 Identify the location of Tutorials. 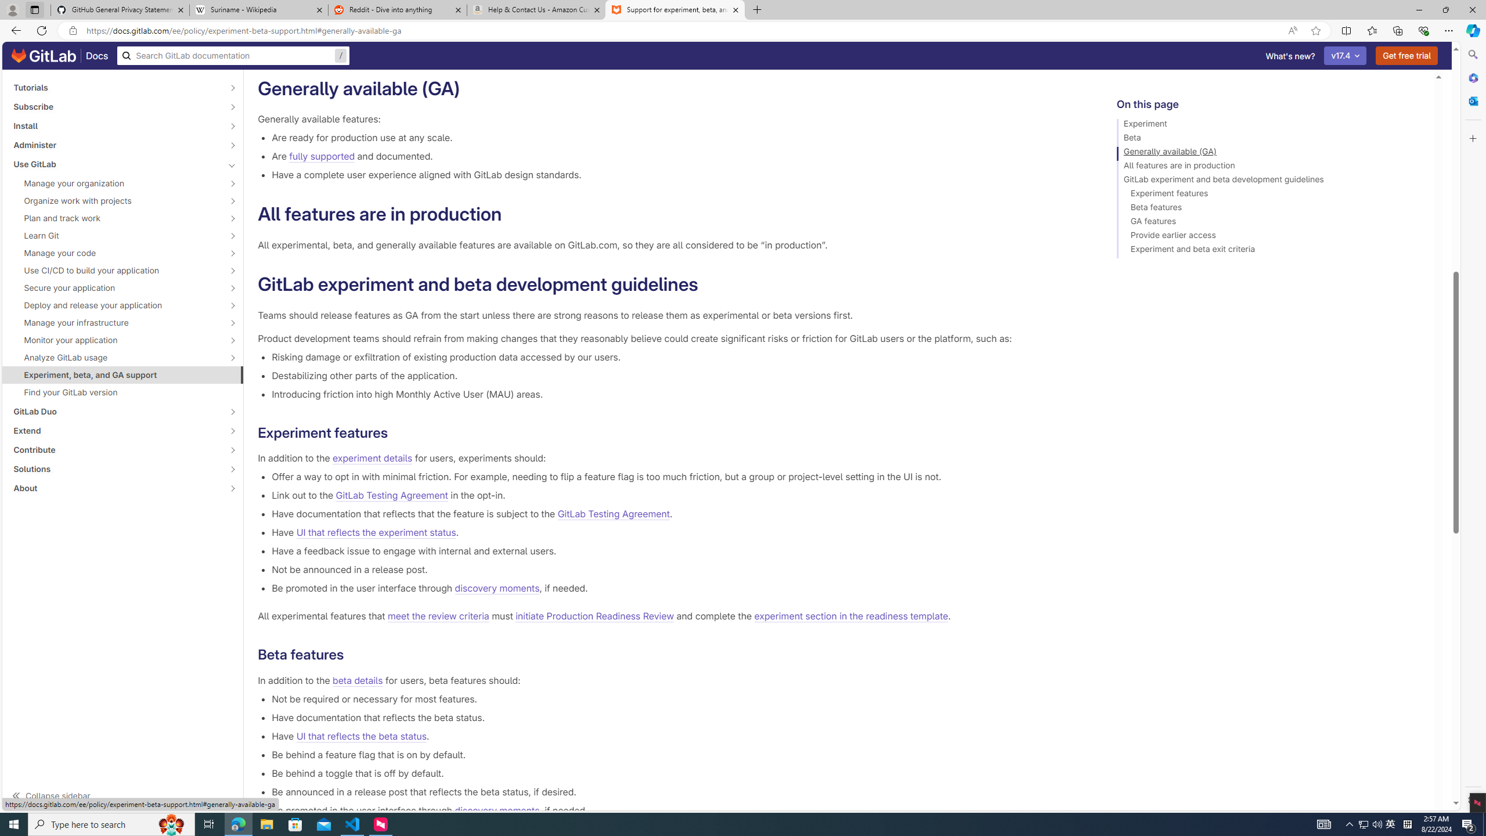
(116, 87).